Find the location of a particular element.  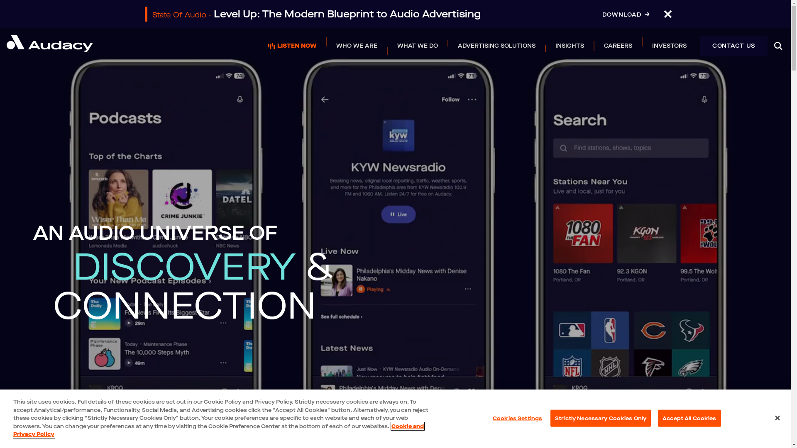

ADVERTISING SOLUTIONS is located at coordinates (496, 46).